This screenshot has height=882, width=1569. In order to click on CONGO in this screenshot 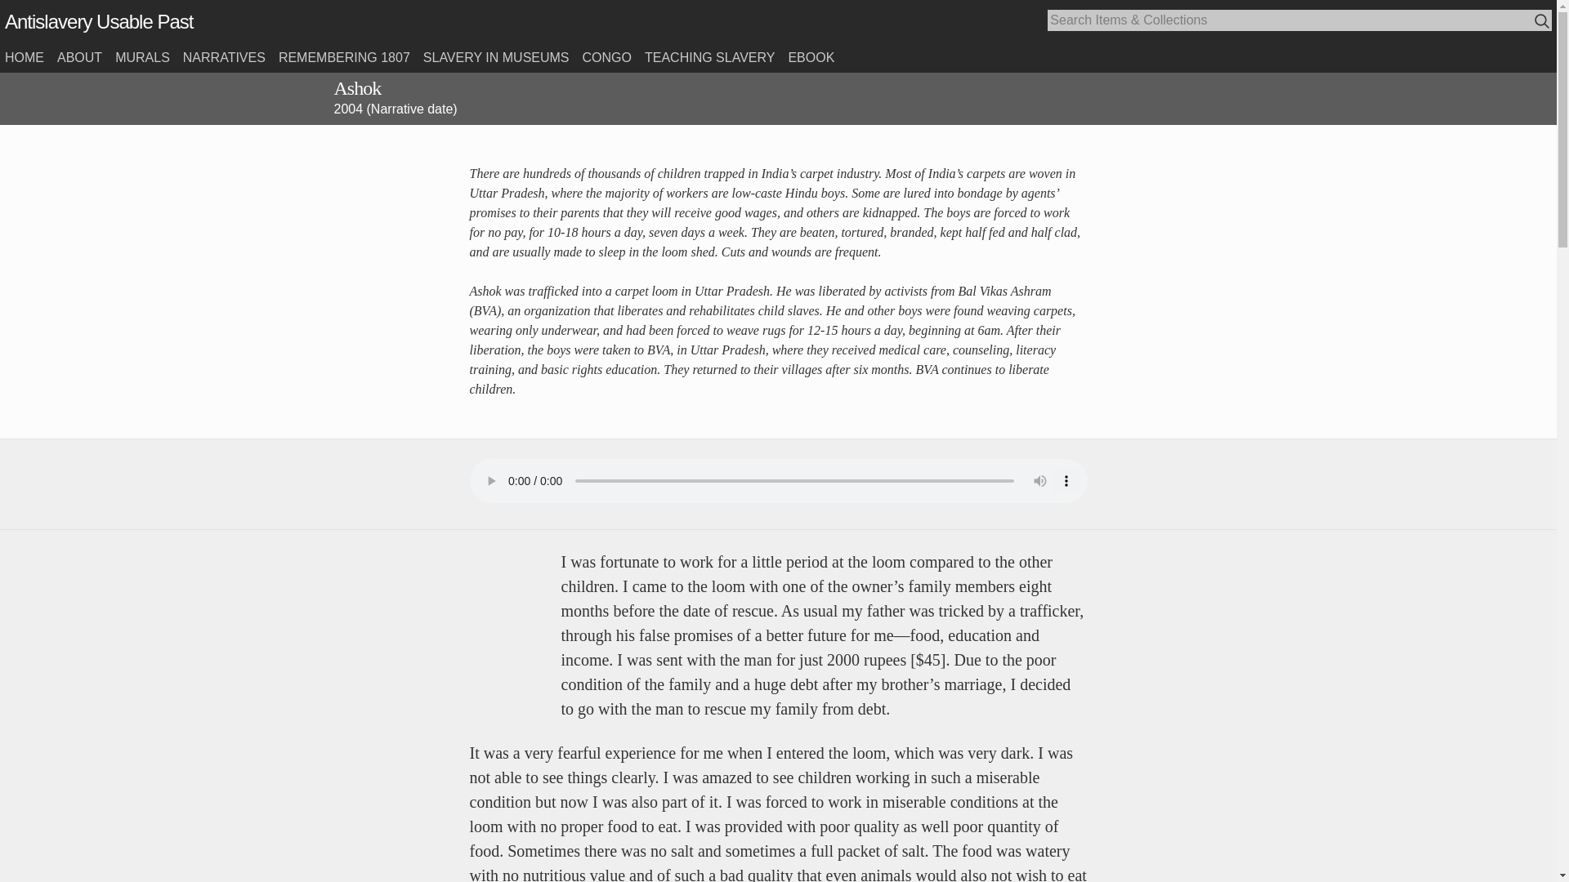, I will do `click(606, 57)`.